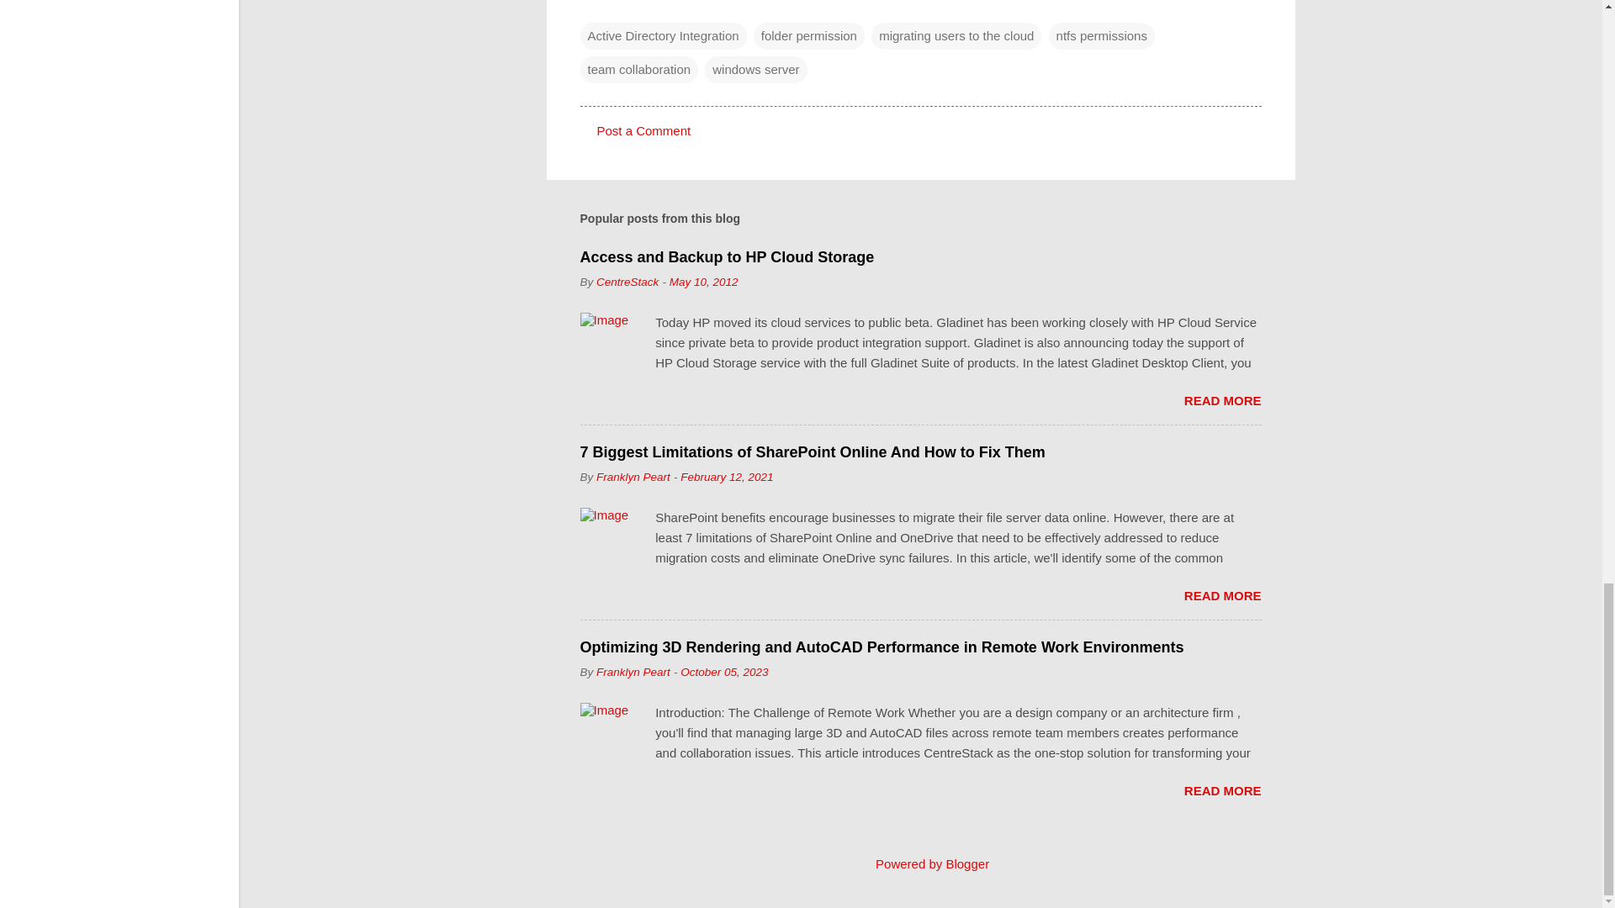 The width and height of the screenshot is (1615, 908). Describe the element at coordinates (1222, 400) in the screenshot. I see `READ MORE` at that location.